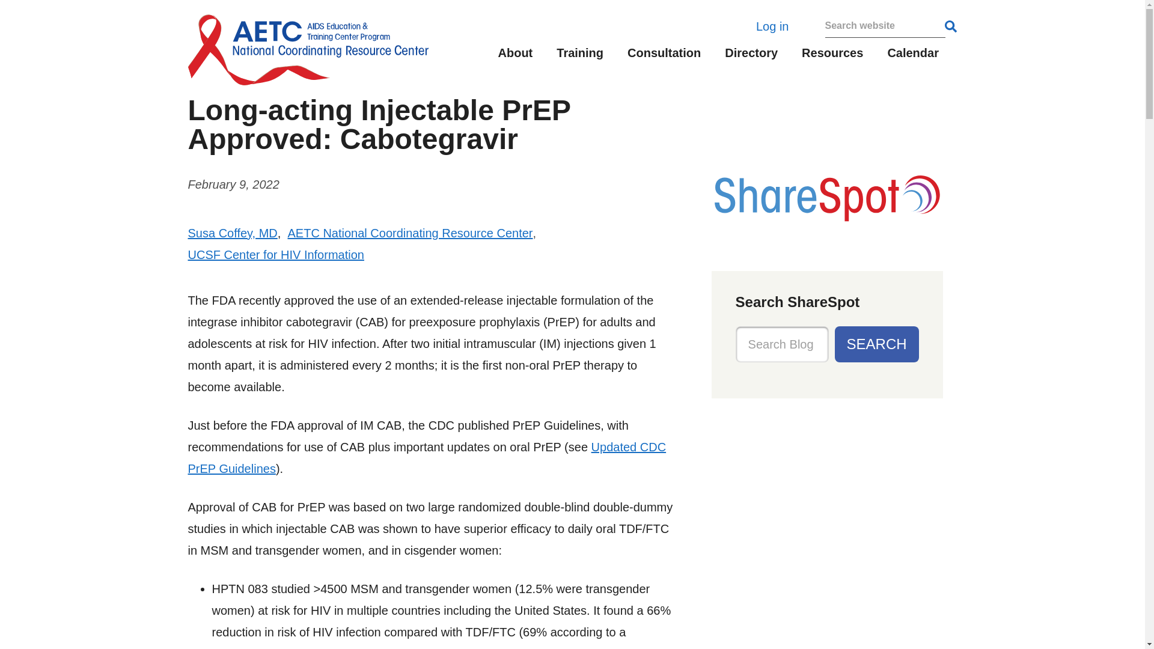 The image size is (1154, 649). Describe the element at coordinates (906, 56) in the screenshot. I see `Calendar` at that location.